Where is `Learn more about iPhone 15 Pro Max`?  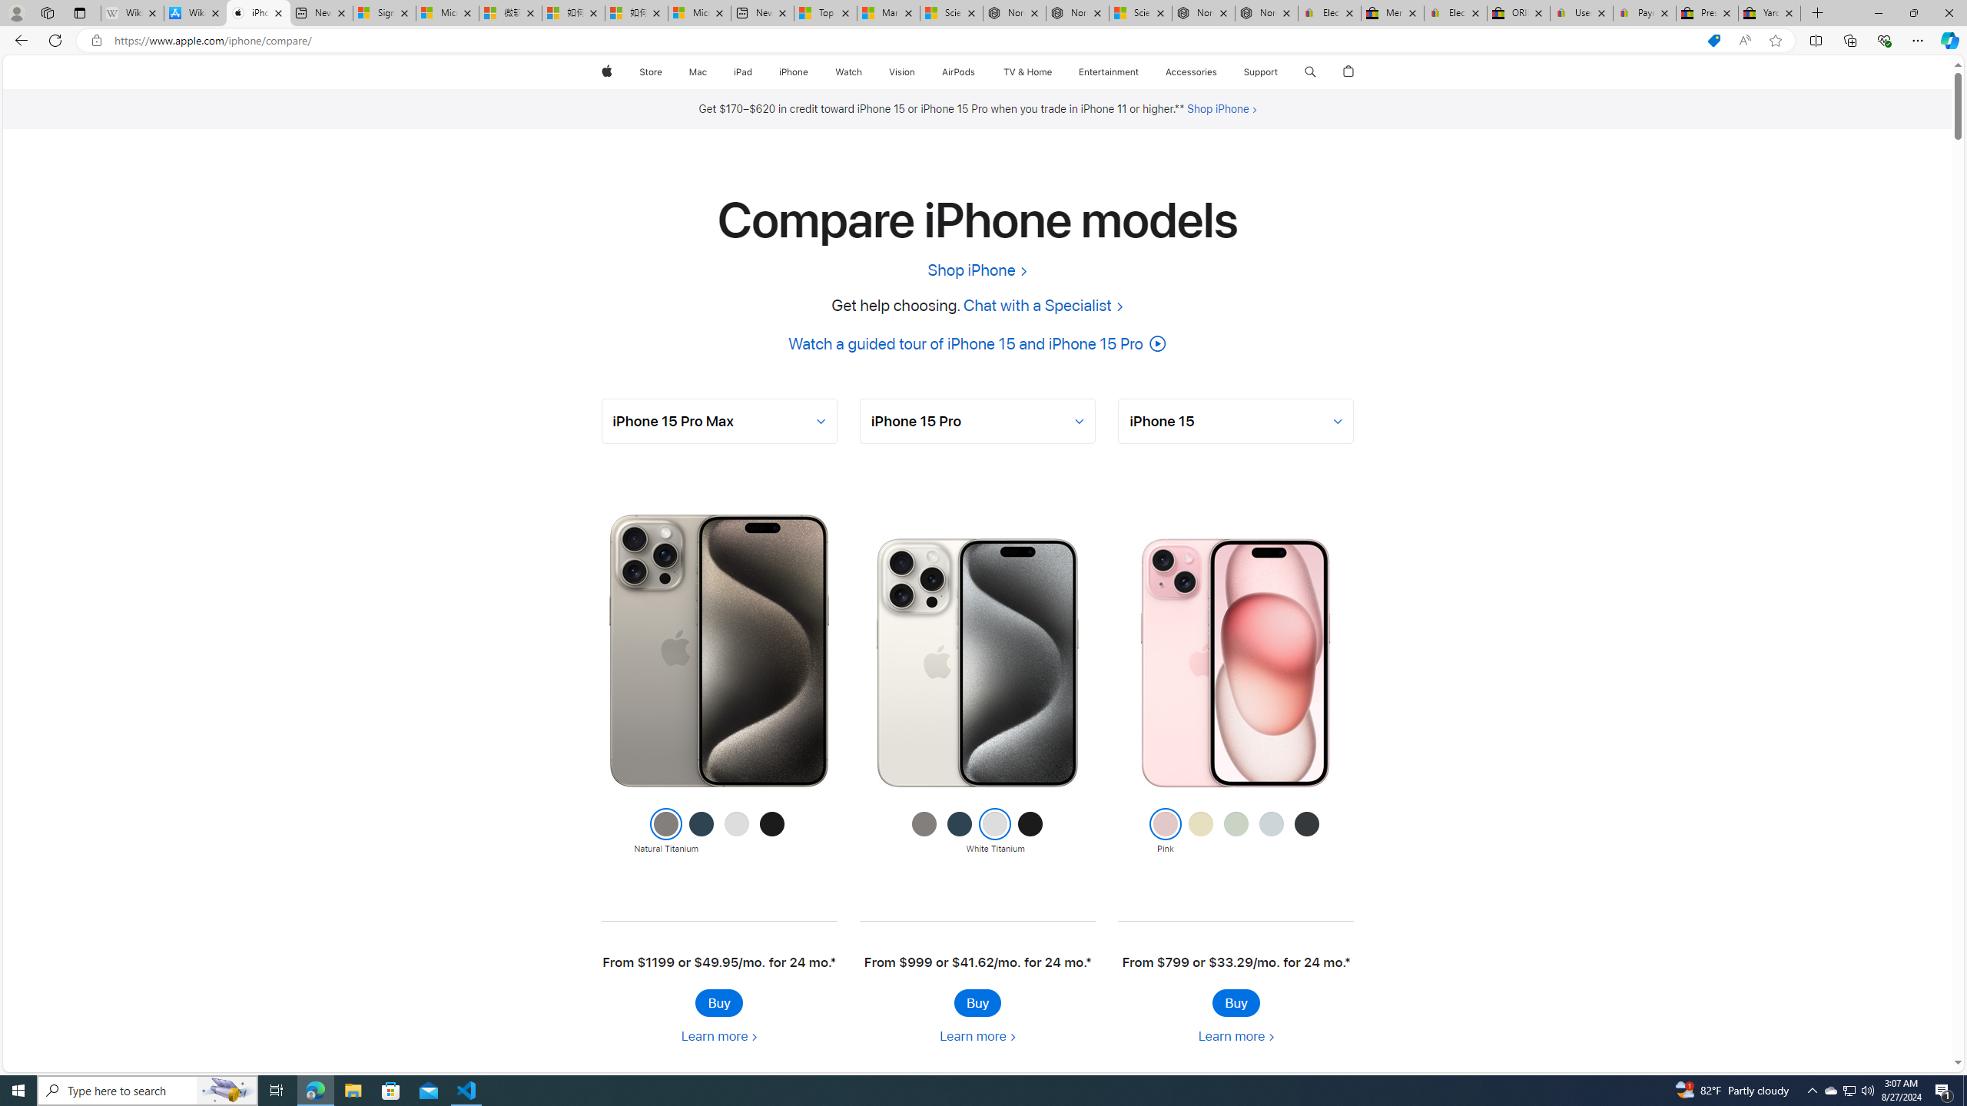
Learn more about iPhone 15 Pro Max is located at coordinates (718, 1036).